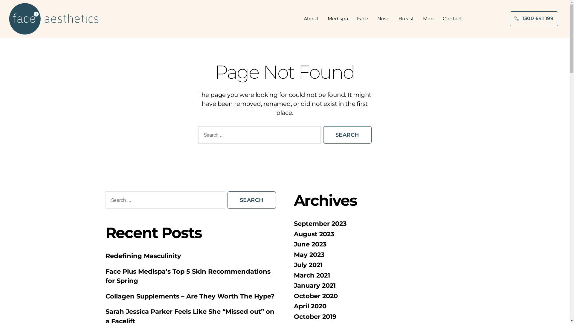 This screenshot has height=323, width=574. Describe the element at coordinates (310, 306) in the screenshot. I see `April 2020` at that location.